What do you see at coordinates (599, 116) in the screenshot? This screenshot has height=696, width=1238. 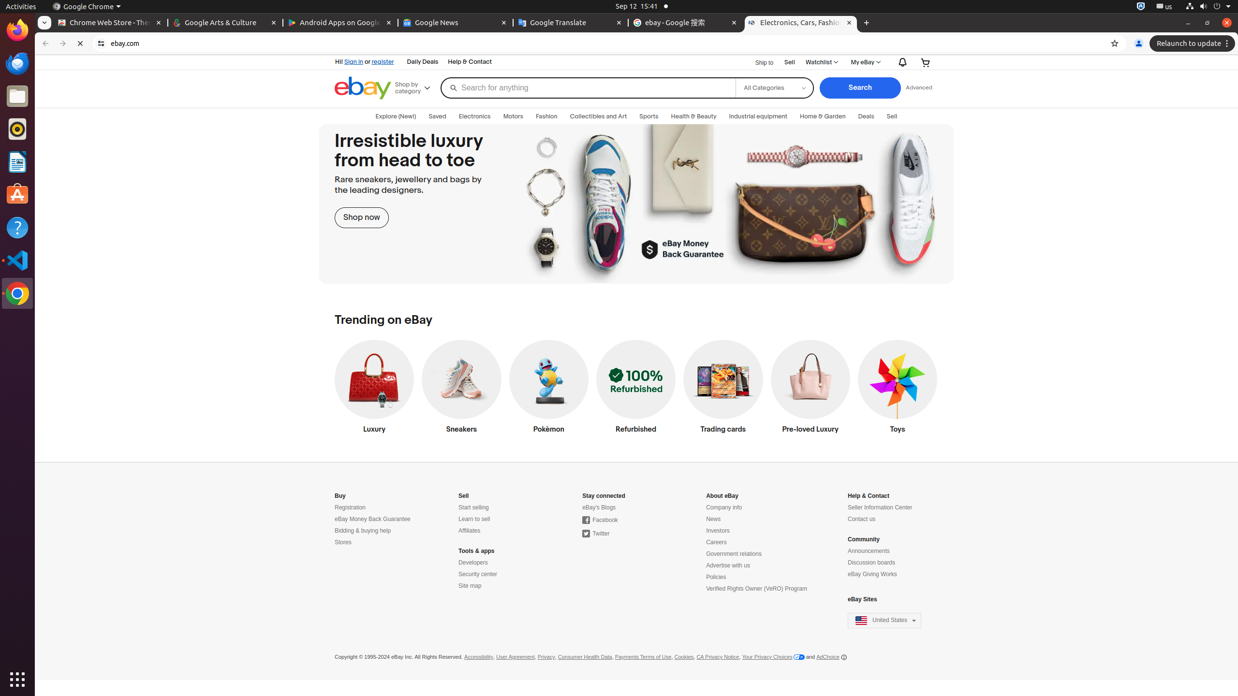 I see `Collectibles and Art` at bounding box center [599, 116].